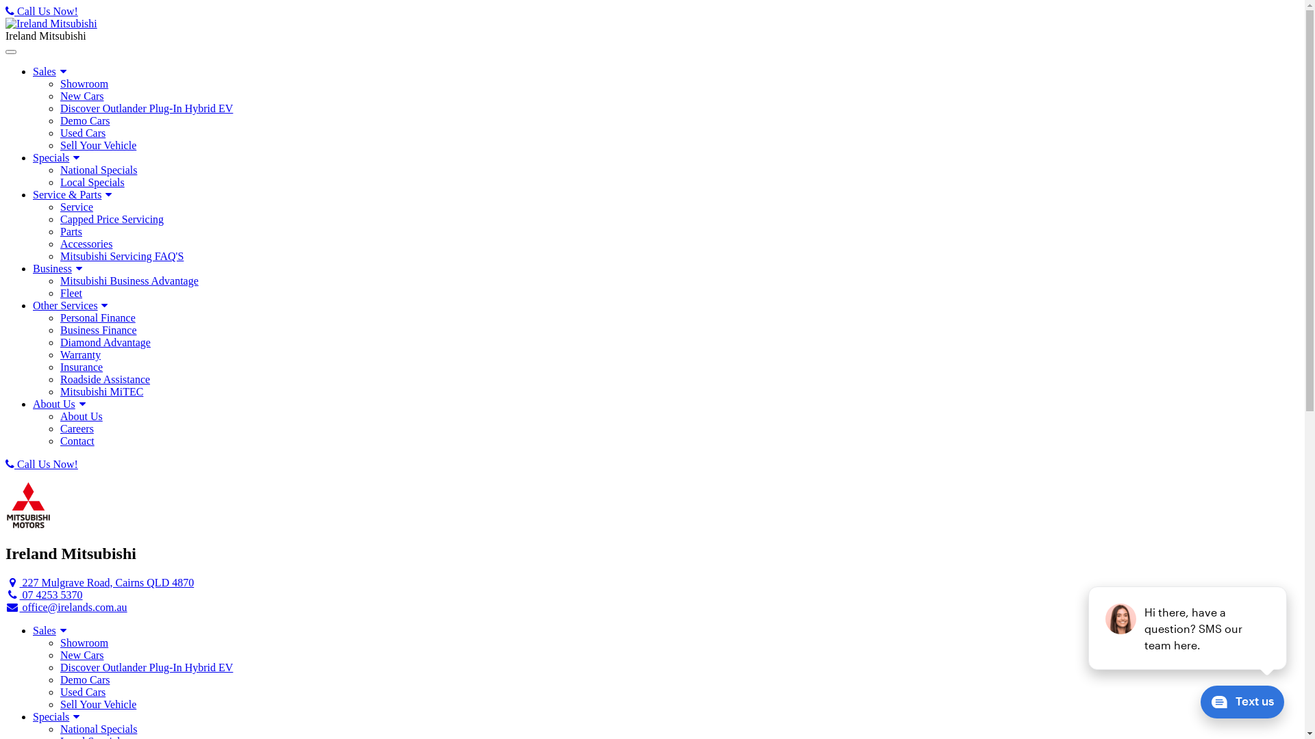  What do you see at coordinates (679, 668) in the screenshot?
I see `Discover Outlander Plug-In Hybrid EV` at bounding box center [679, 668].